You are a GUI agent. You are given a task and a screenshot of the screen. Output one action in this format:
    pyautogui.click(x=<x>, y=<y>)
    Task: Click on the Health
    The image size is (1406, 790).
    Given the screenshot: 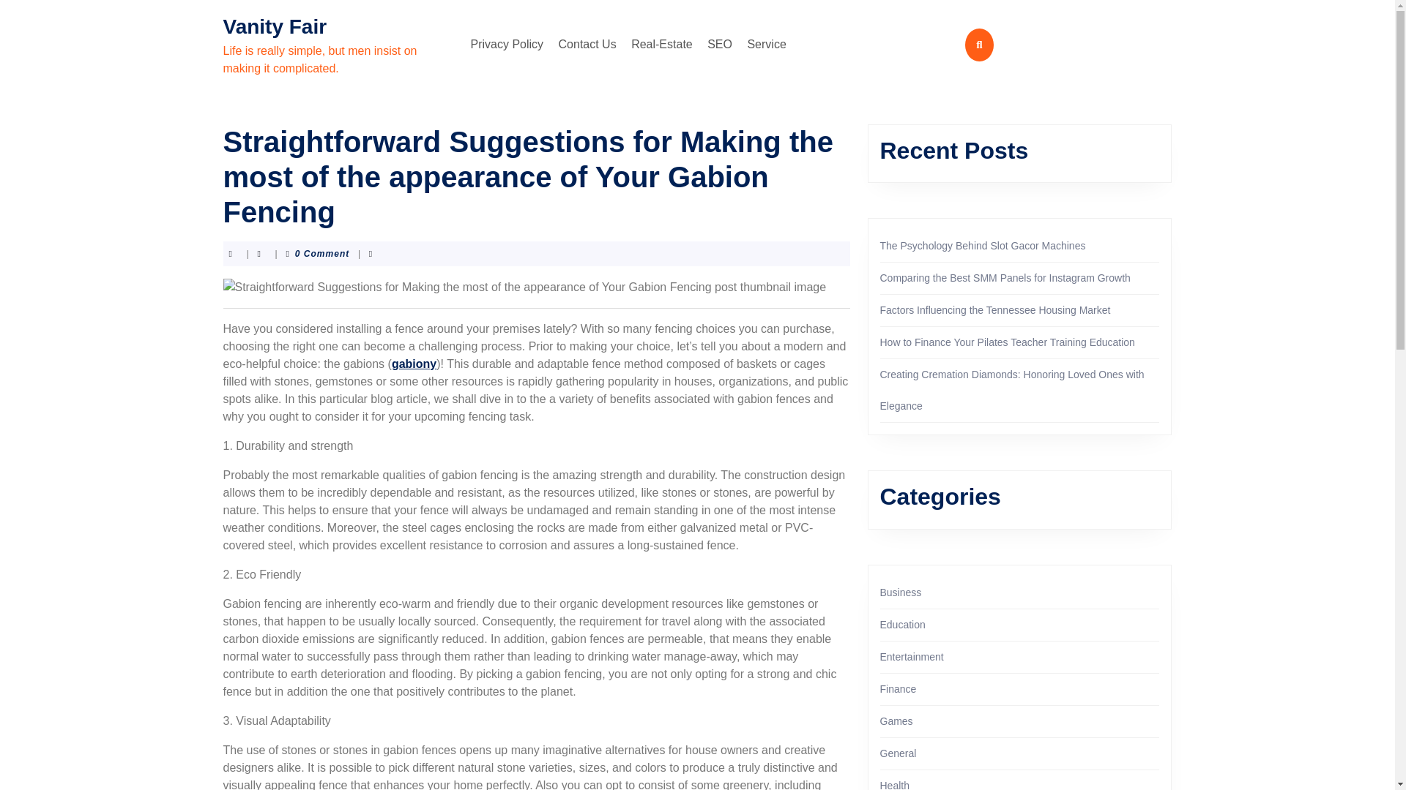 What is the action you would take?
    pyautogui.click(x=895, y=784)
    